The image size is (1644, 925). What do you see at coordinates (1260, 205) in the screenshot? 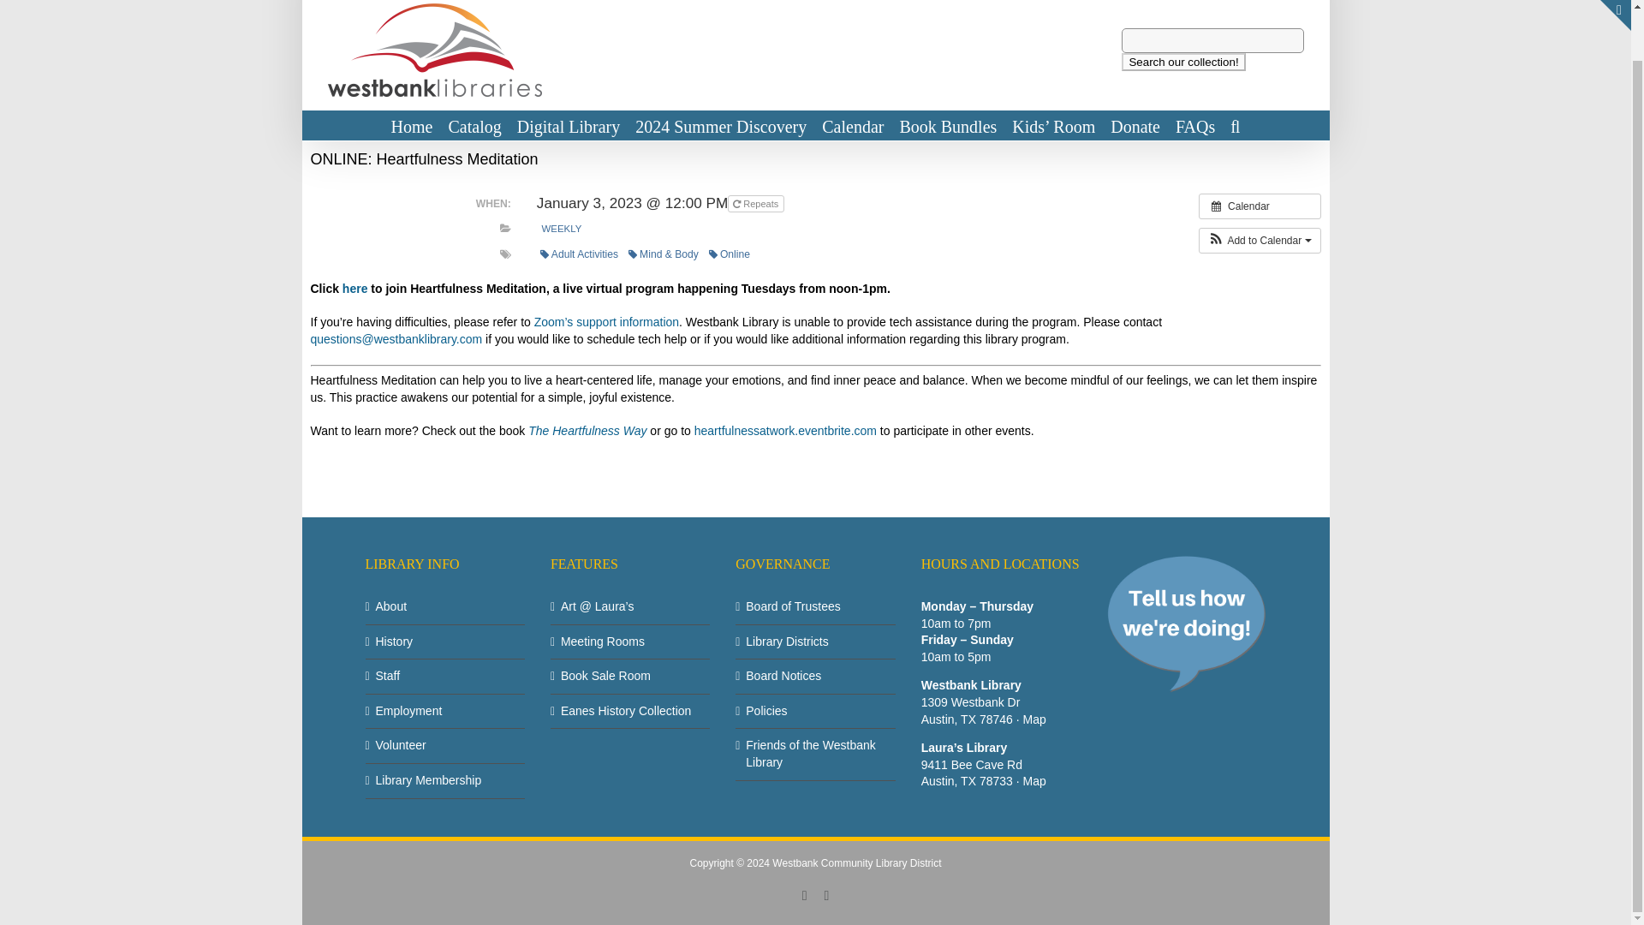
I see `View all events` at bounding box center [1260, 205].